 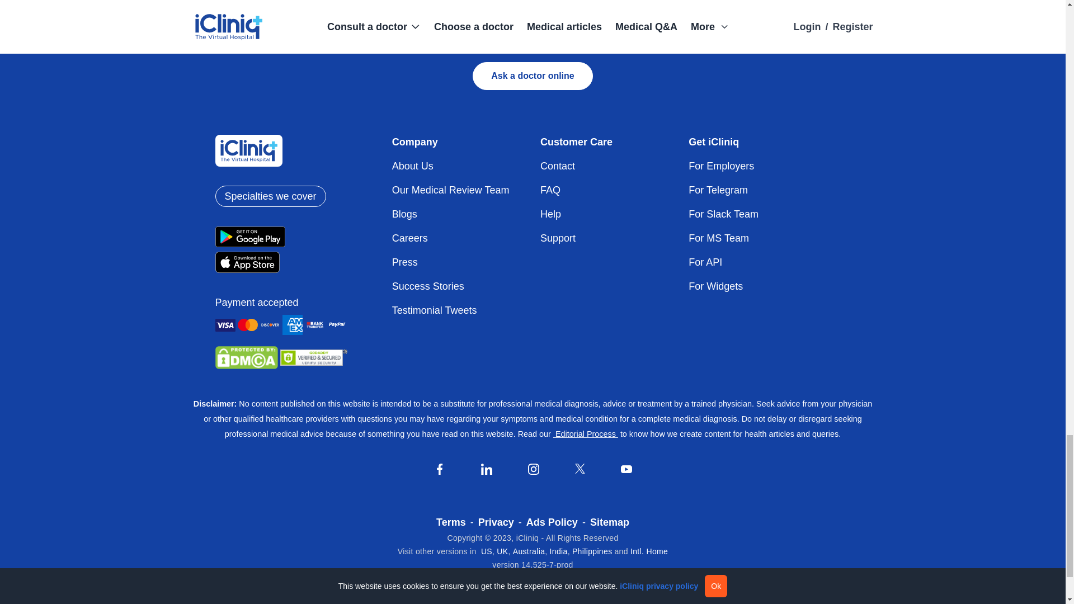 I want to click on youtube, so click(x=626, y=469).